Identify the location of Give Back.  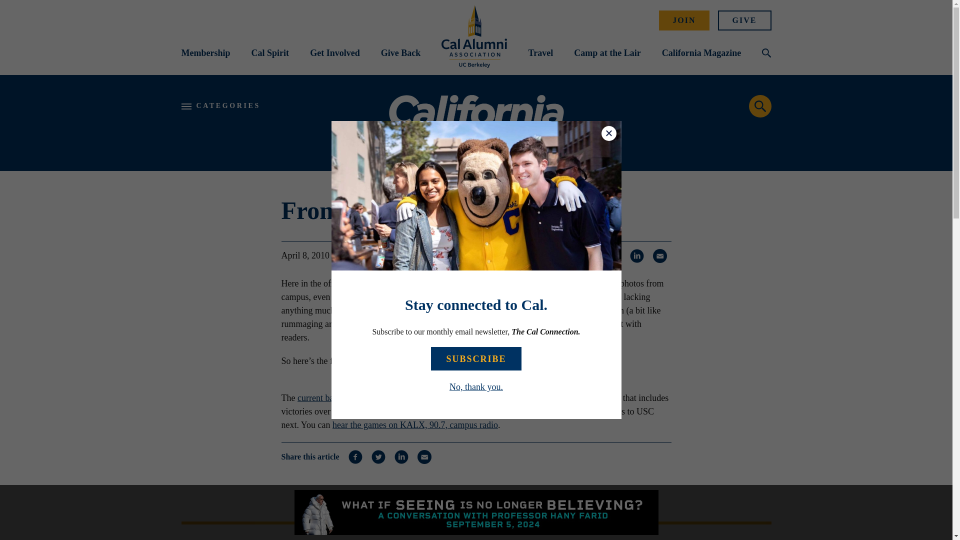
(401, 53).